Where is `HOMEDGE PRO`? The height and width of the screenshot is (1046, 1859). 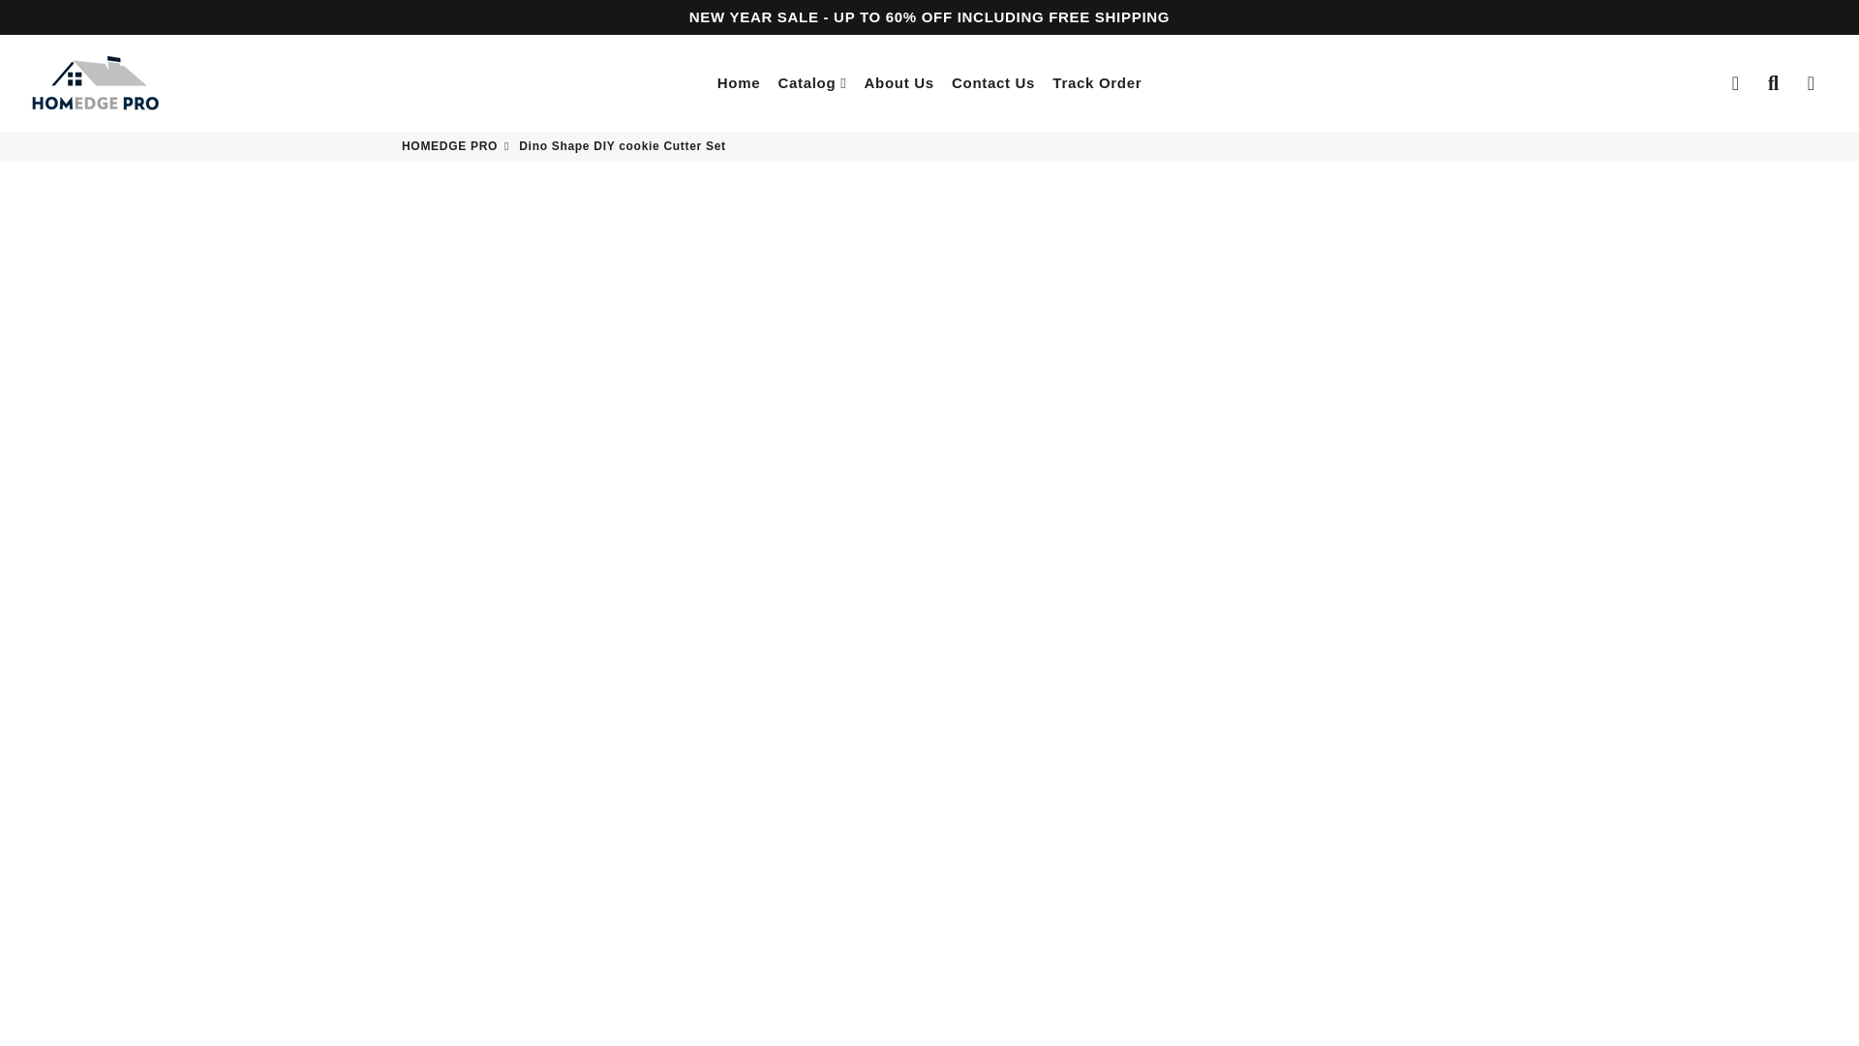 HOMEDGE PRO is located at coordinates (95, 83).